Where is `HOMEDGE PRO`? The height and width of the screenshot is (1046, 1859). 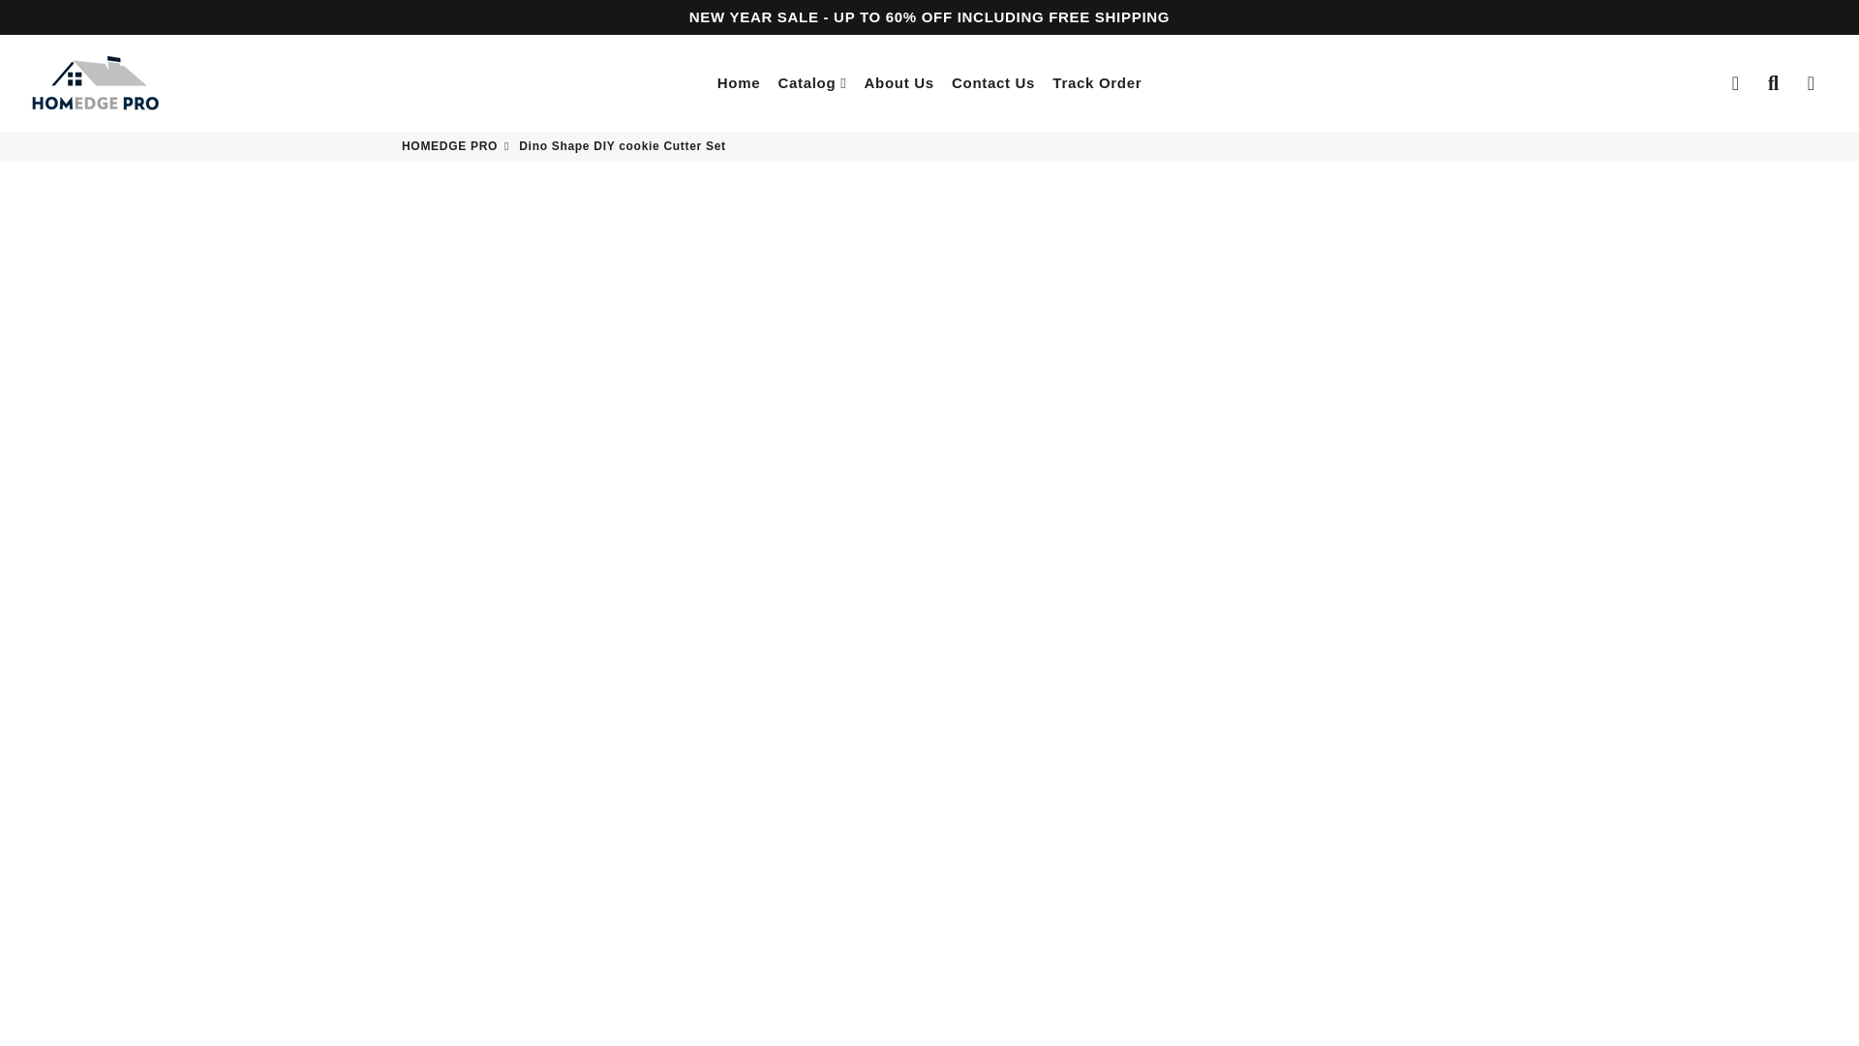 HOMEDGE PRO is located at coordinates (95, 83).